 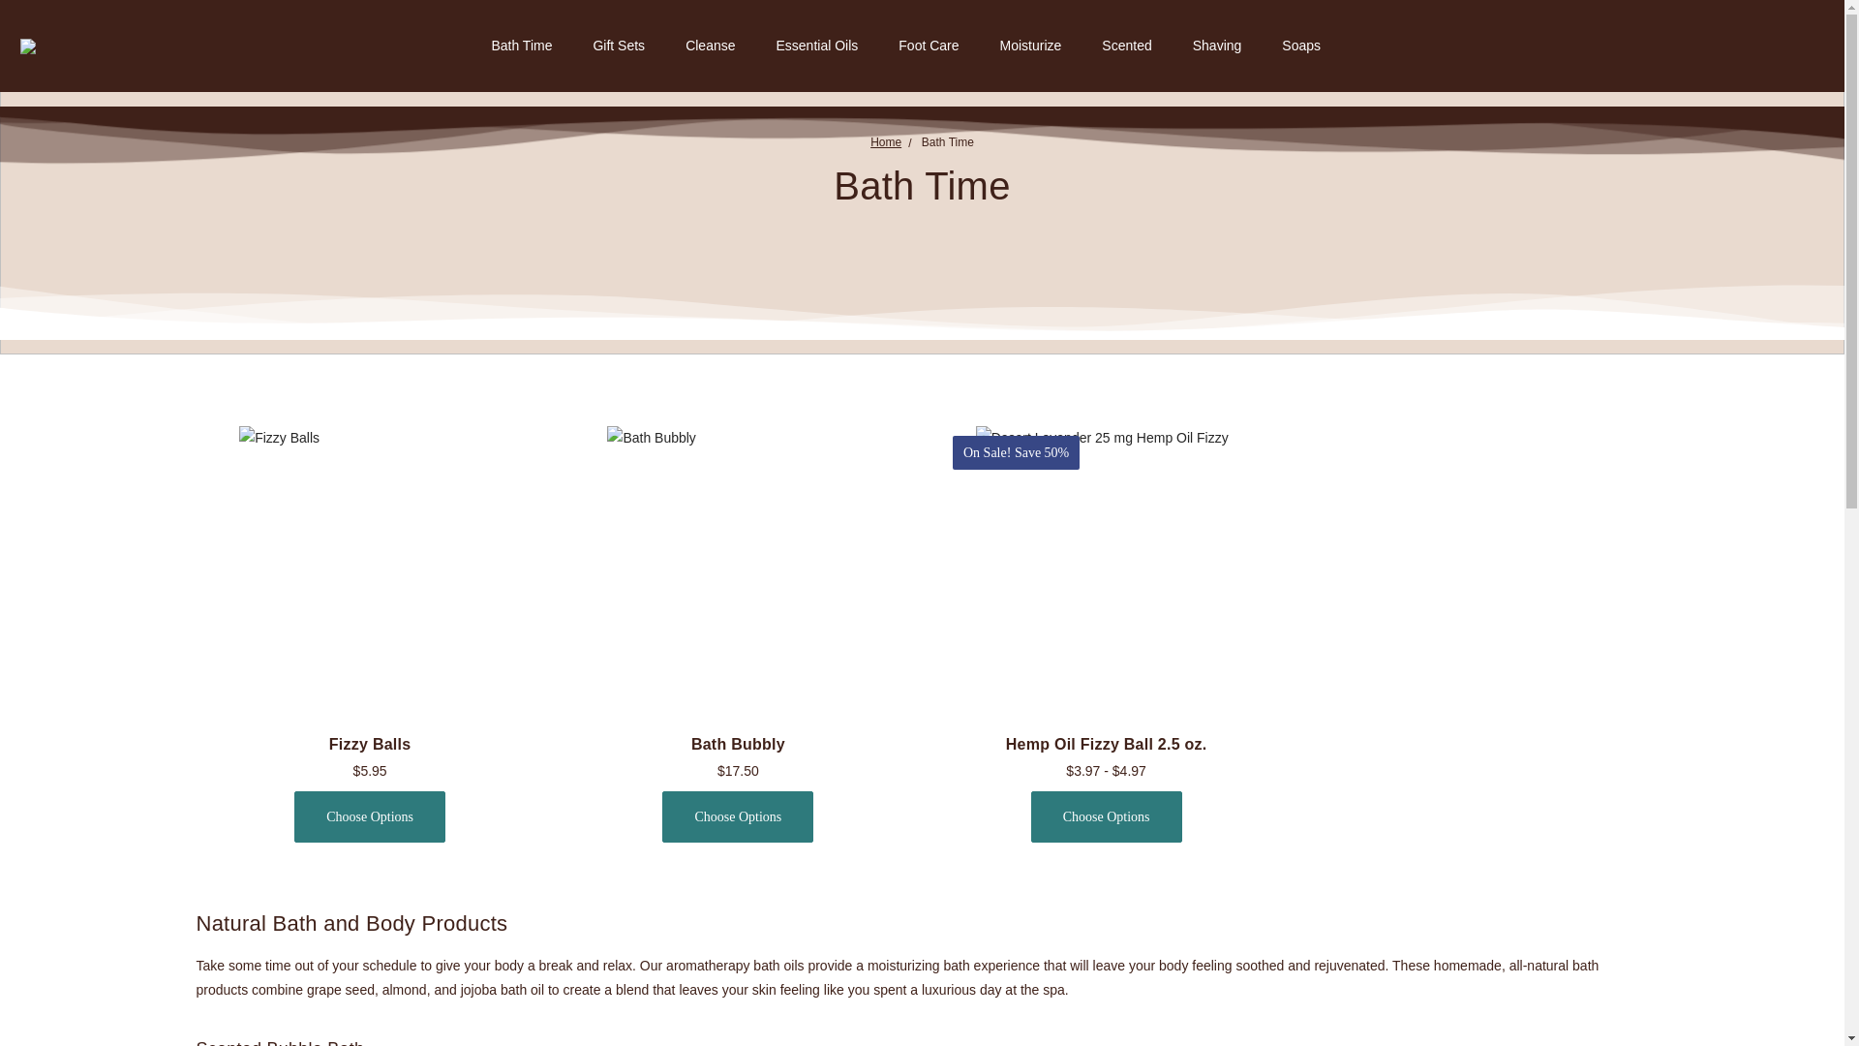 I want to click on Shaving, so click(x=1217, y=46).